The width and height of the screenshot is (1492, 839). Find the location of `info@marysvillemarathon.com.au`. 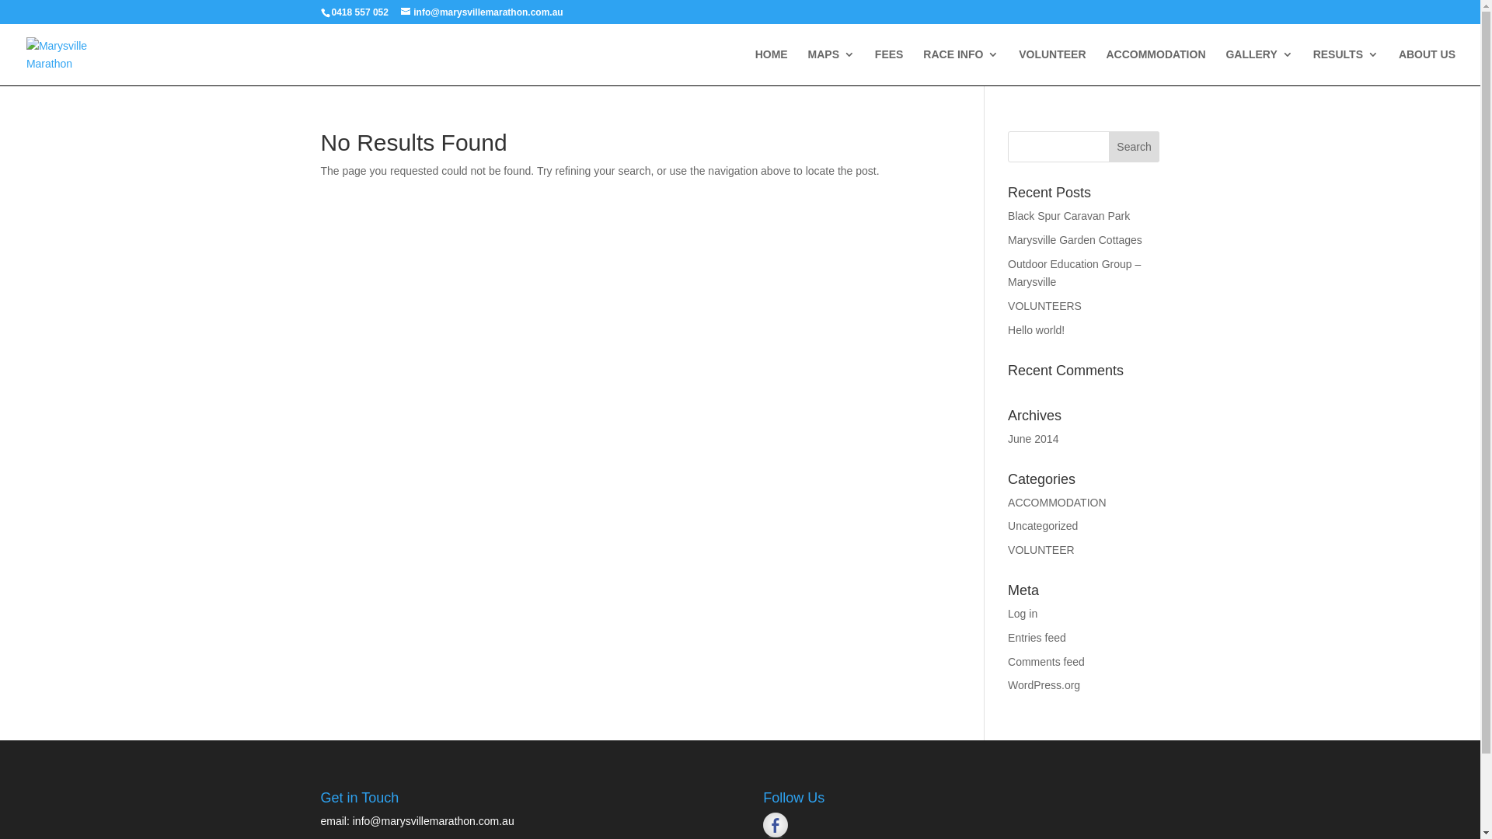

info@marysvillemarathon.com.au is located at coordinates (434, 821).